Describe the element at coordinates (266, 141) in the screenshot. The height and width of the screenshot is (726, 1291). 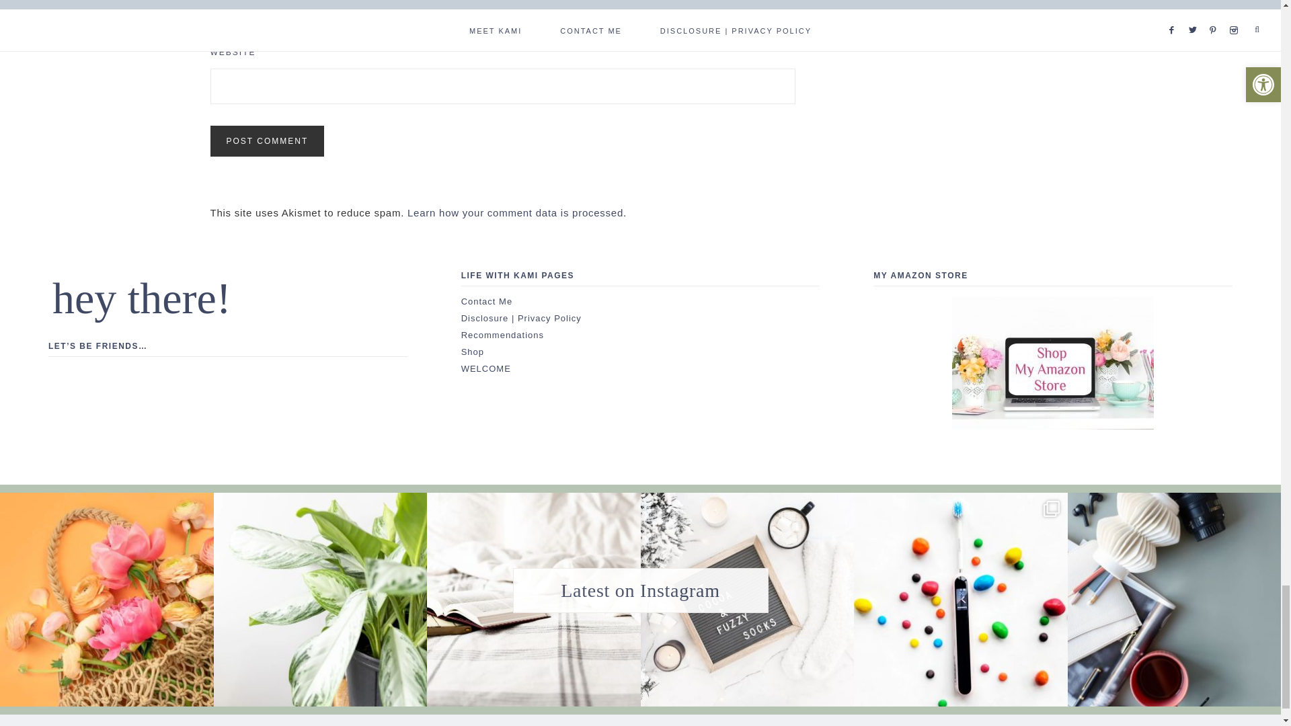
I see `Post Comment` at that location.